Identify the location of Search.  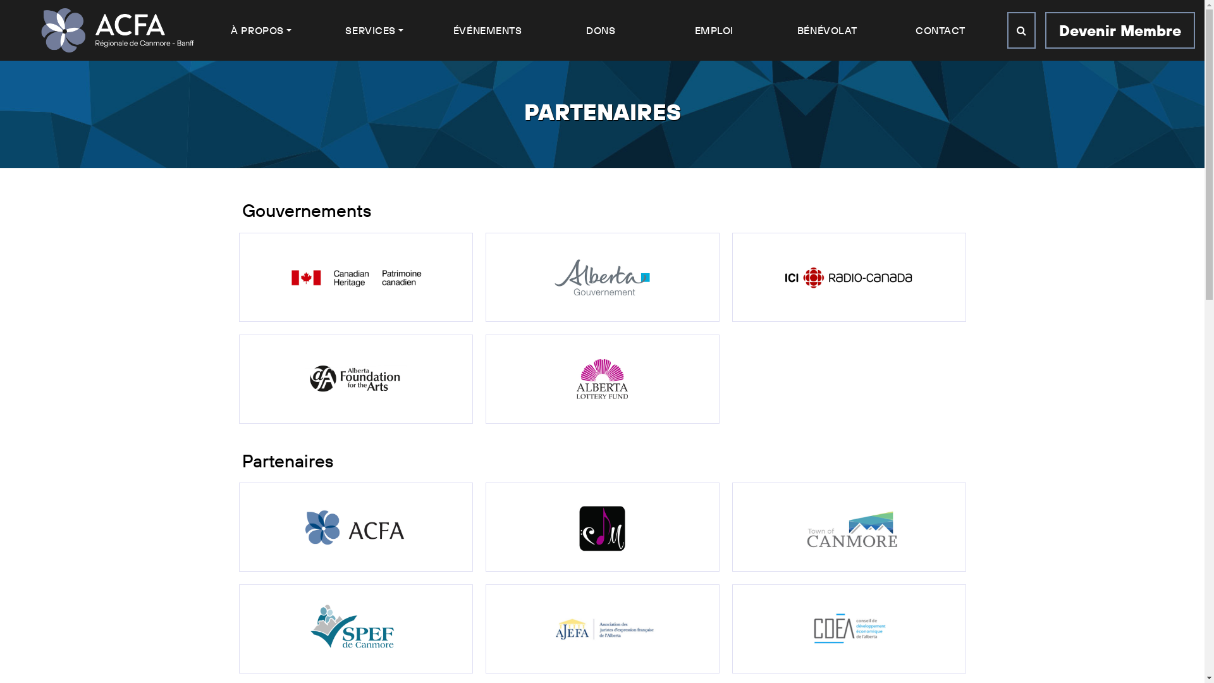
(1022, 30).